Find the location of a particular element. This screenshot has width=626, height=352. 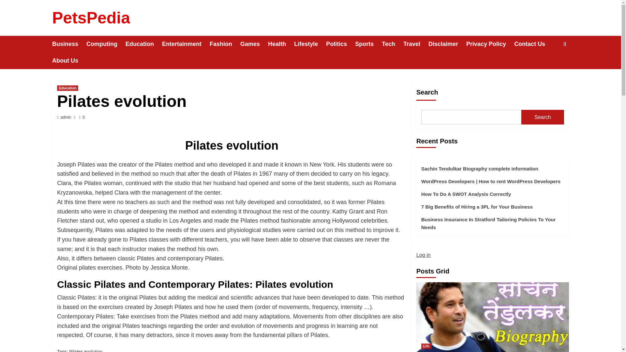

Search is located at coordinates (550, 64).